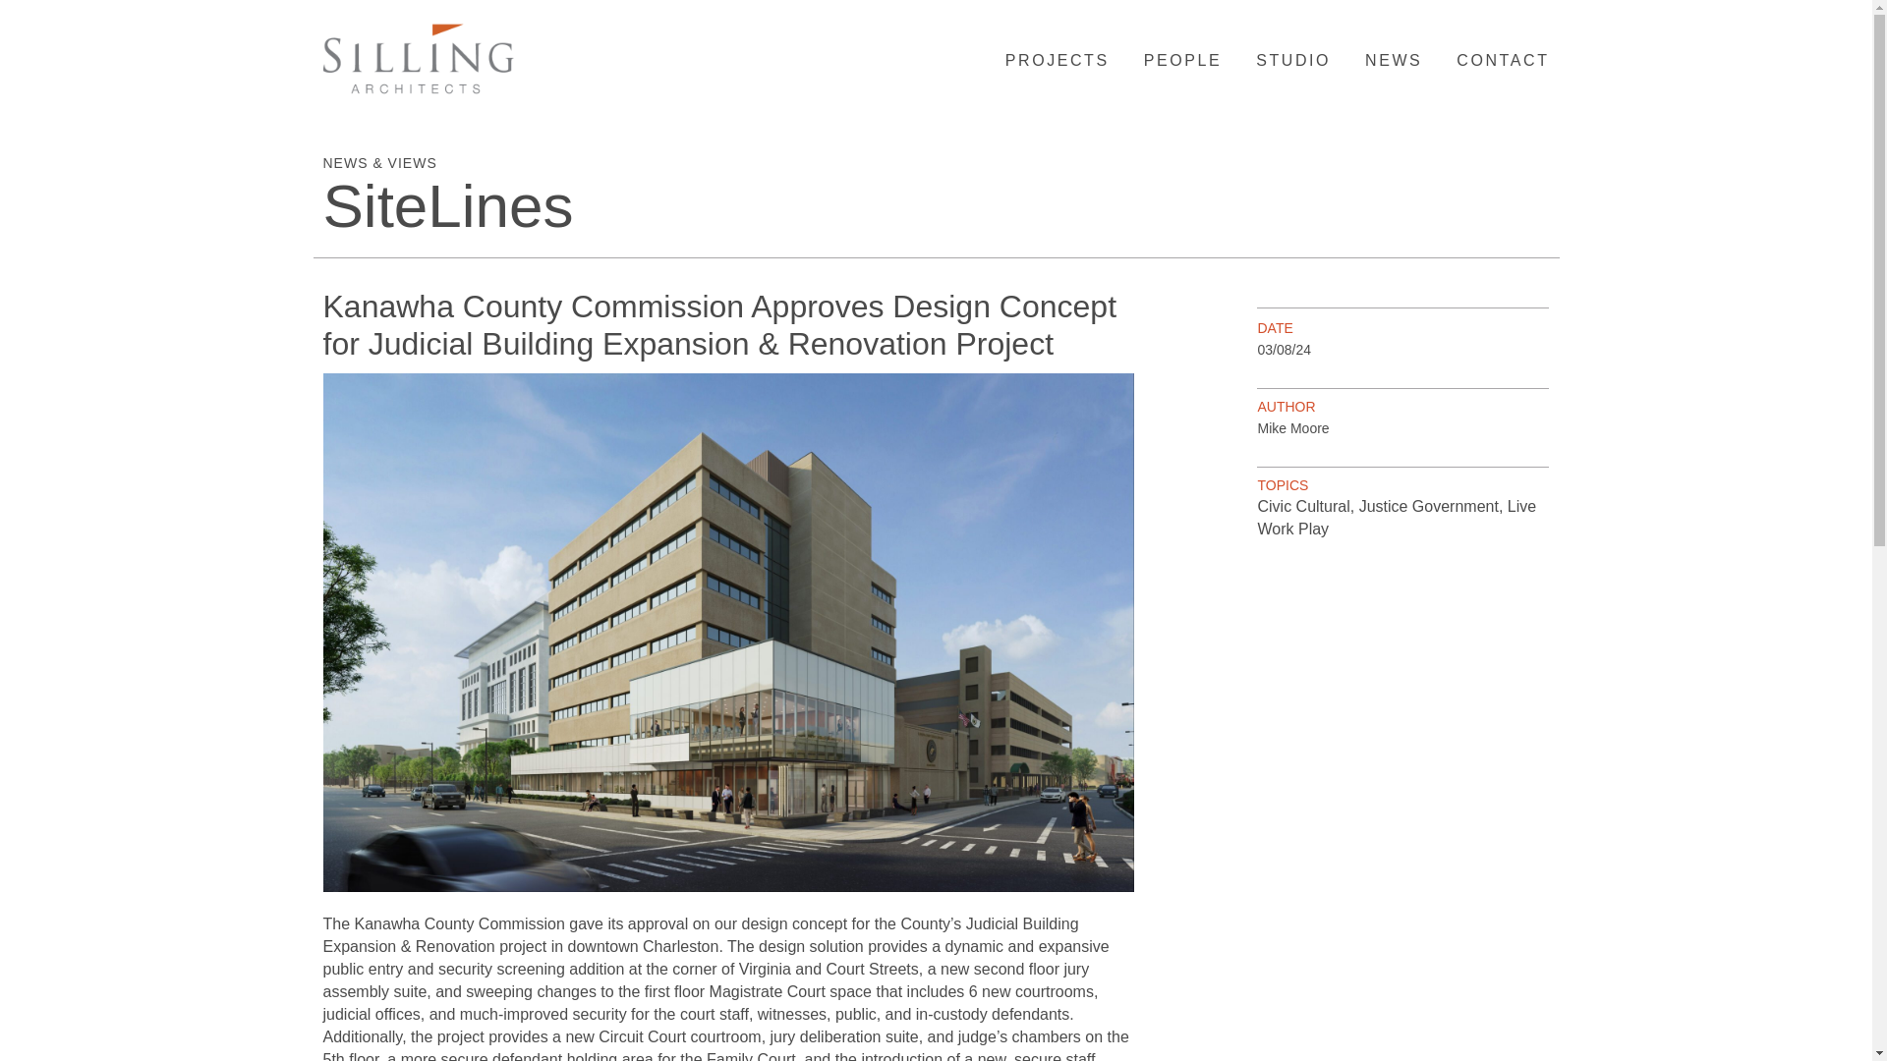 This screenshot has width=1887, height=1061. What do you see at coordinates (1302, 505) in the screenshot?
I see `Civic Cultural` at bounding box center [1302, 505].